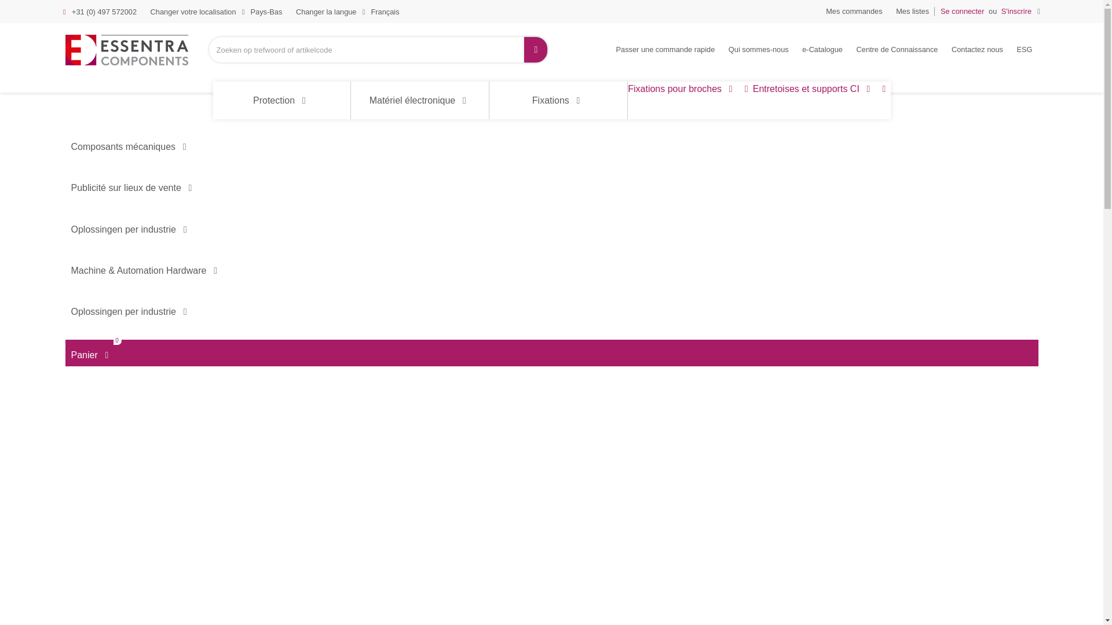 The width and height of the screenshot is (1112, 625). What do you see at coordinates (216, 12) in the screenshot?
I see `Changer votre localisation Pays-Bas` at bounding box center [216, 12].